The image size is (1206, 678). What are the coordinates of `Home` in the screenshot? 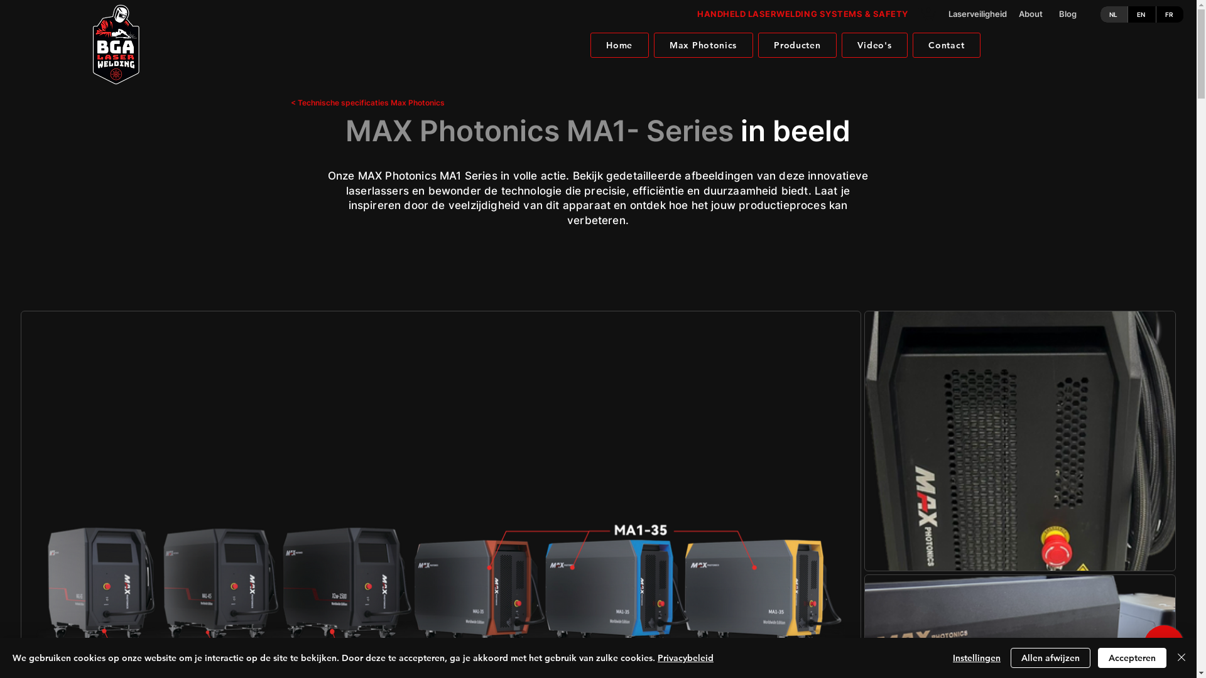 It's located at (619, 45).